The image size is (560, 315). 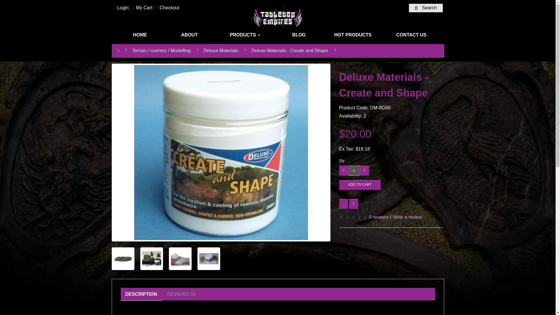 What do you see at coordinates (190, 35) in the screenshot?
I see `ABOUT` at bounding box center [190, 35].